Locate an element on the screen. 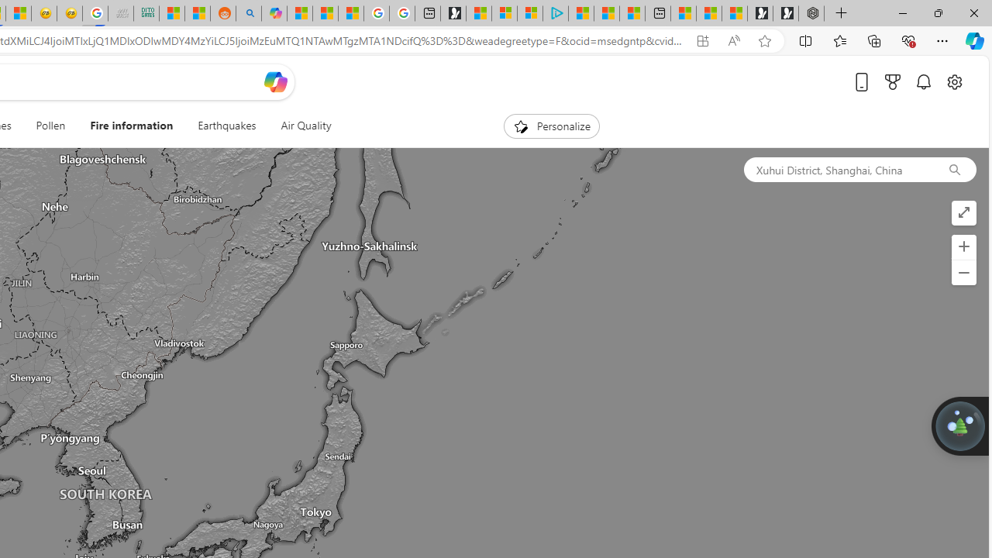 Image resolution: width=992 pixels, height=558 pixels. Fire information is located at coordinates (132, 126).